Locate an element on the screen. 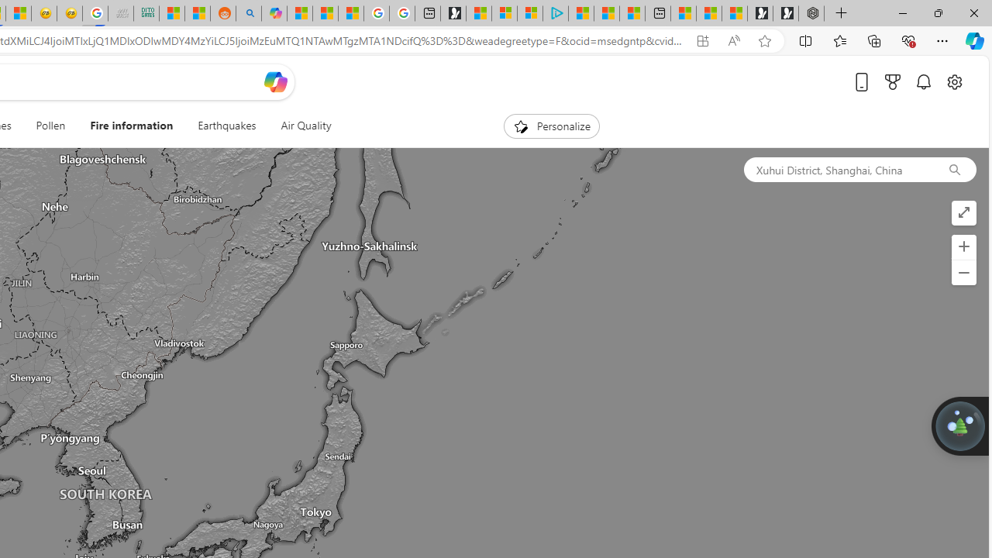 Image resolution: width=992 pixels, height=558 pixels. Fire information is located at coordinates (132, 126).